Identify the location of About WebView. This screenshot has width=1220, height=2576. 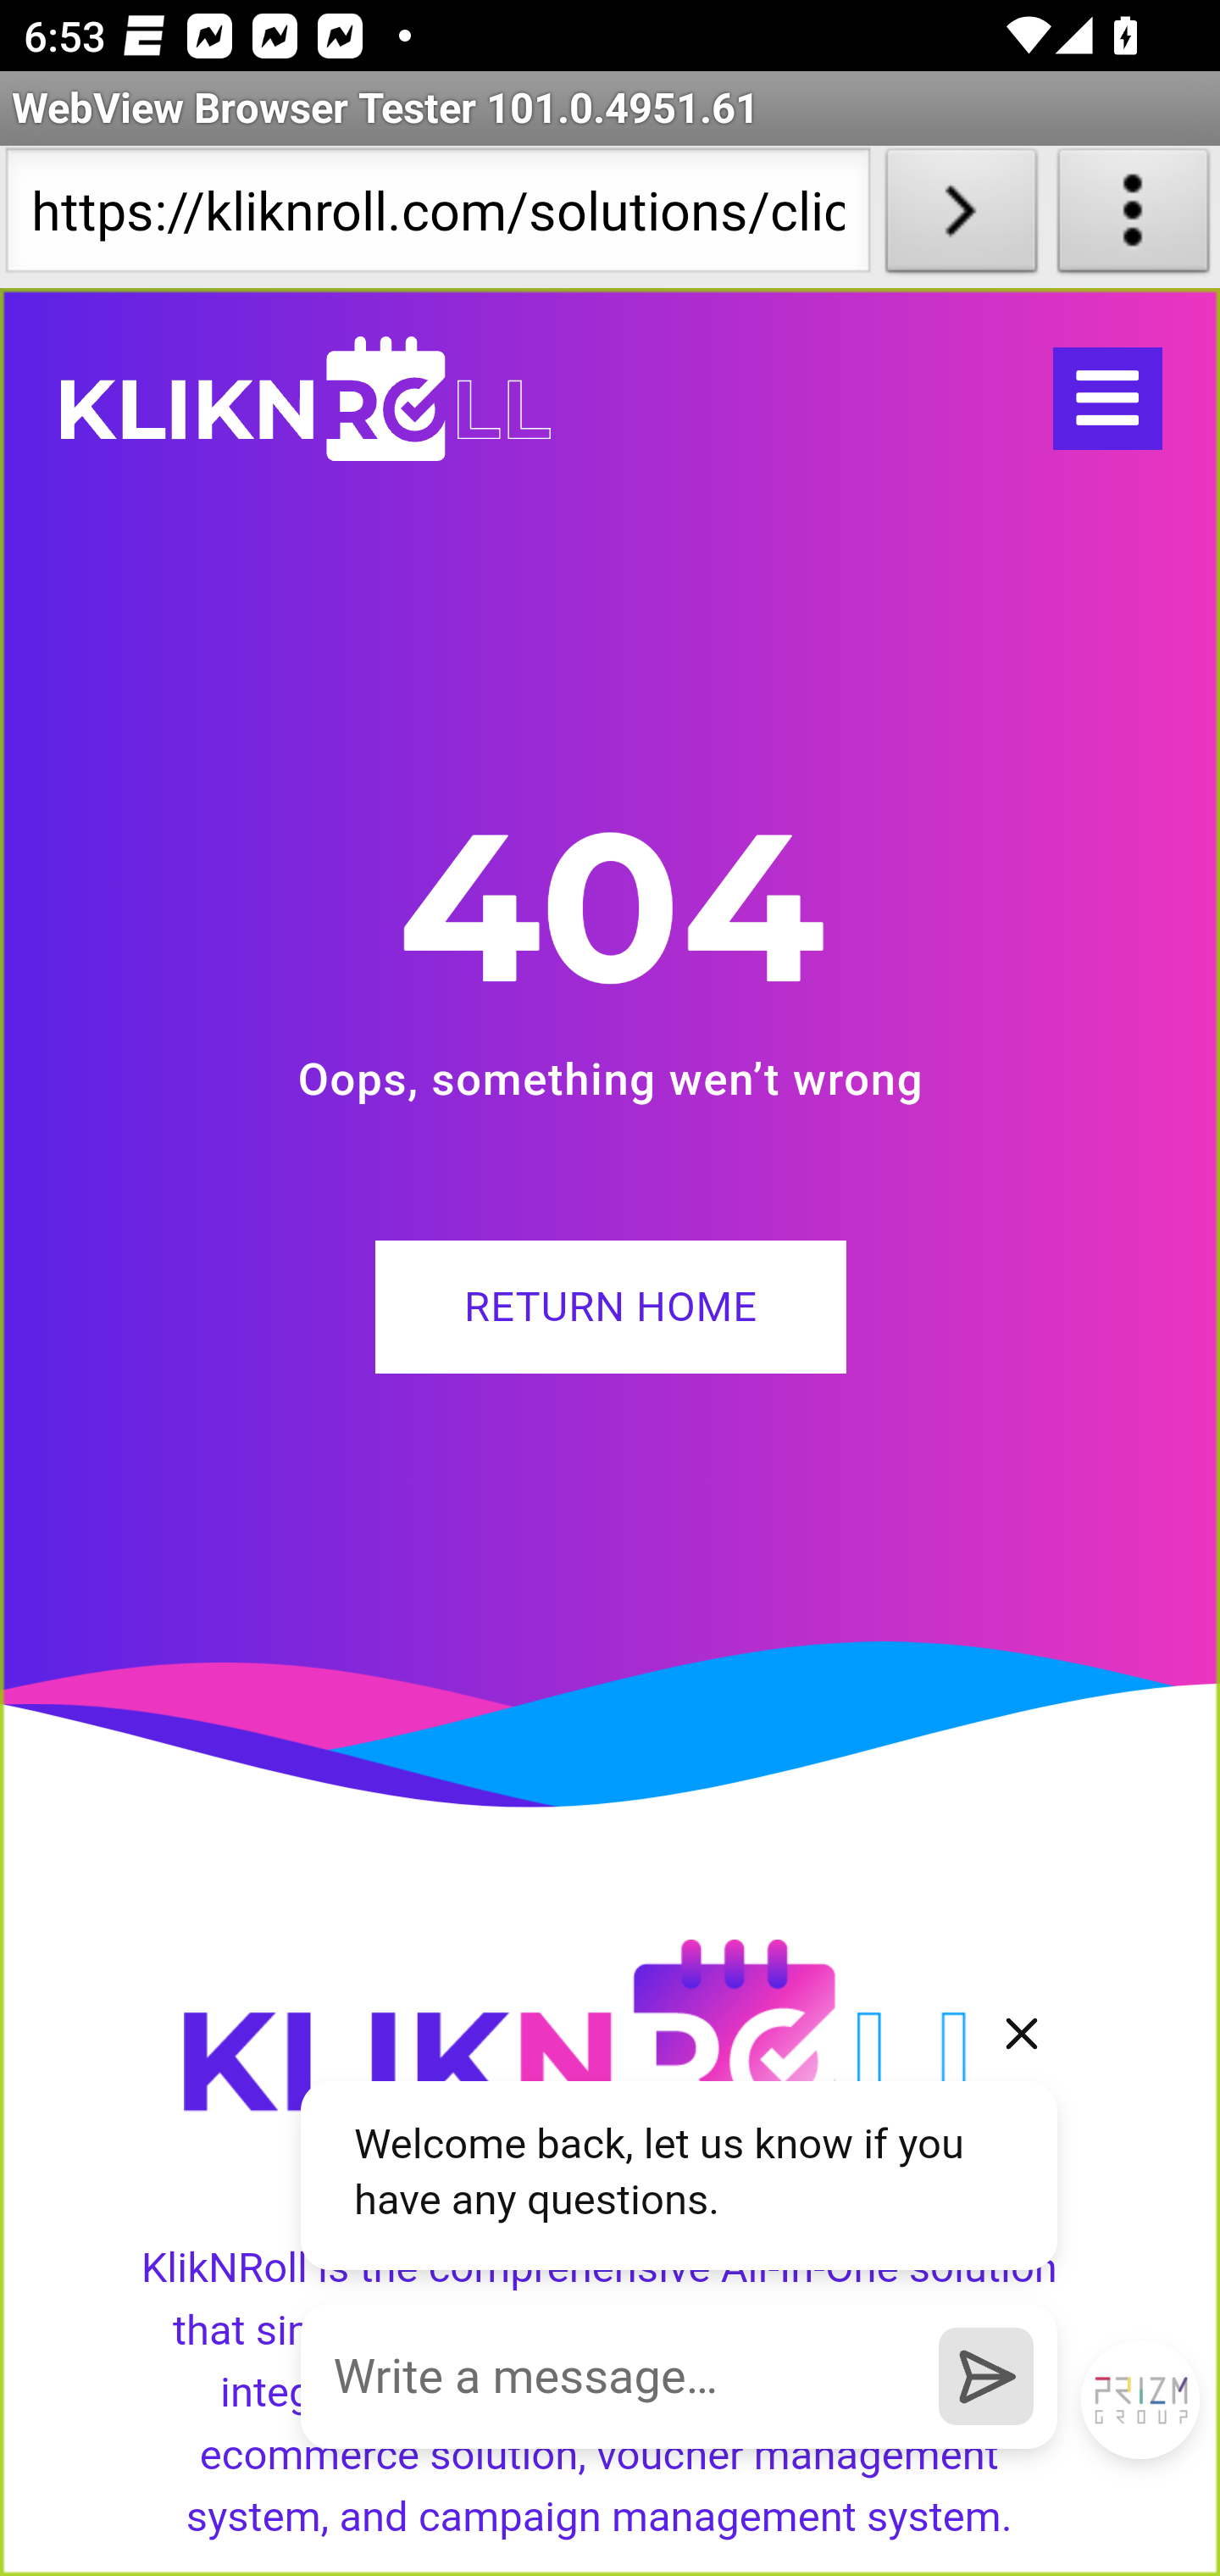
(1134, 217).